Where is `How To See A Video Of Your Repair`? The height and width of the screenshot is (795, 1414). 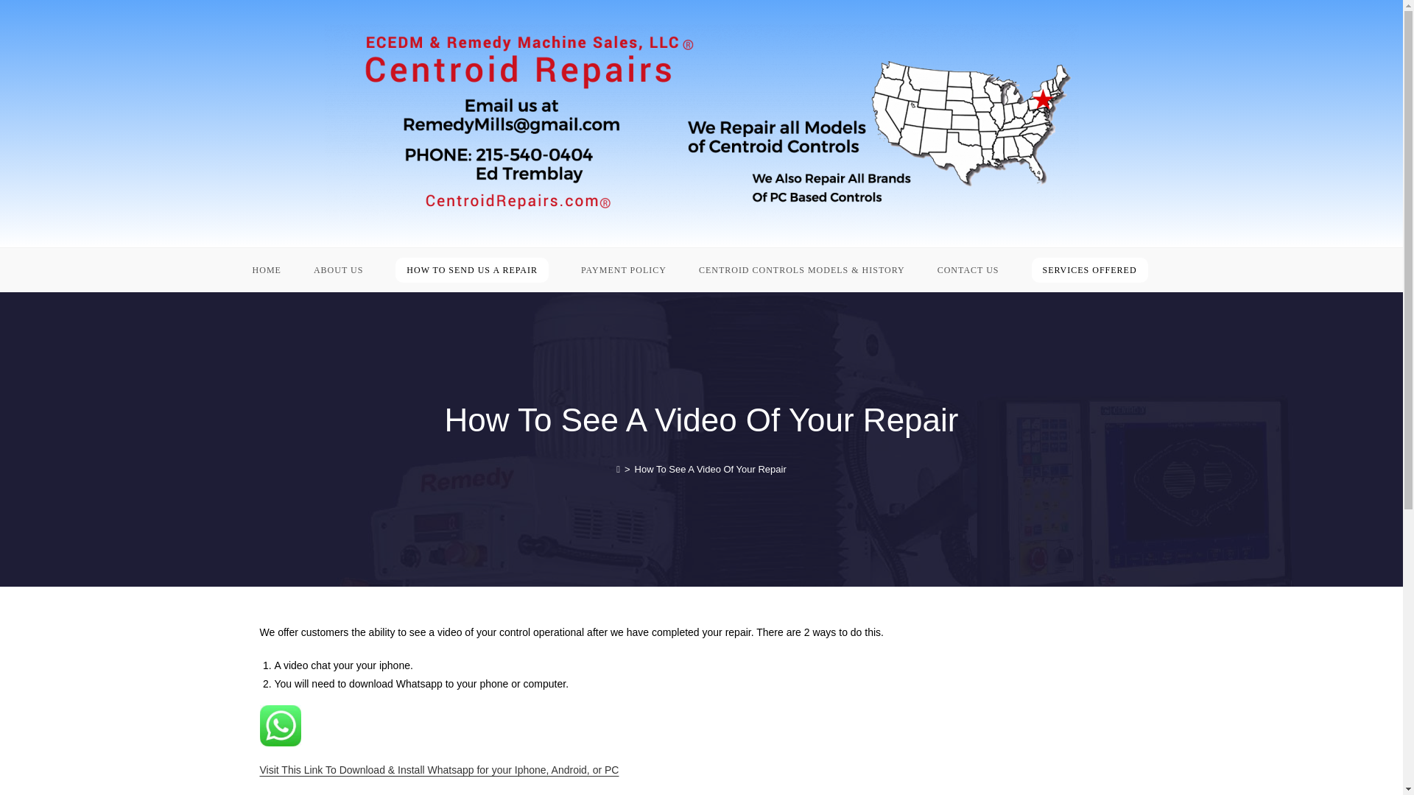 How To See A Video Of Your Repair is located at coordinates (710, 468).